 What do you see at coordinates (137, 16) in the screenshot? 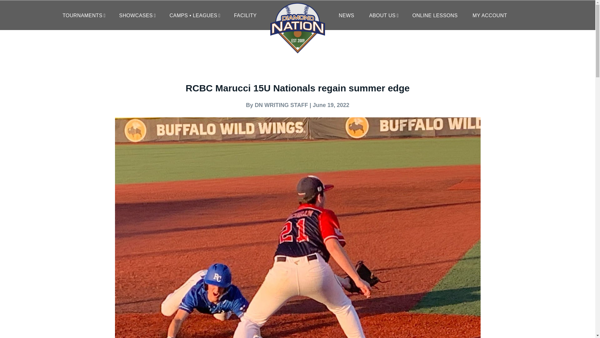
I see `SHOWCASES` at bounding box center [137, 16].